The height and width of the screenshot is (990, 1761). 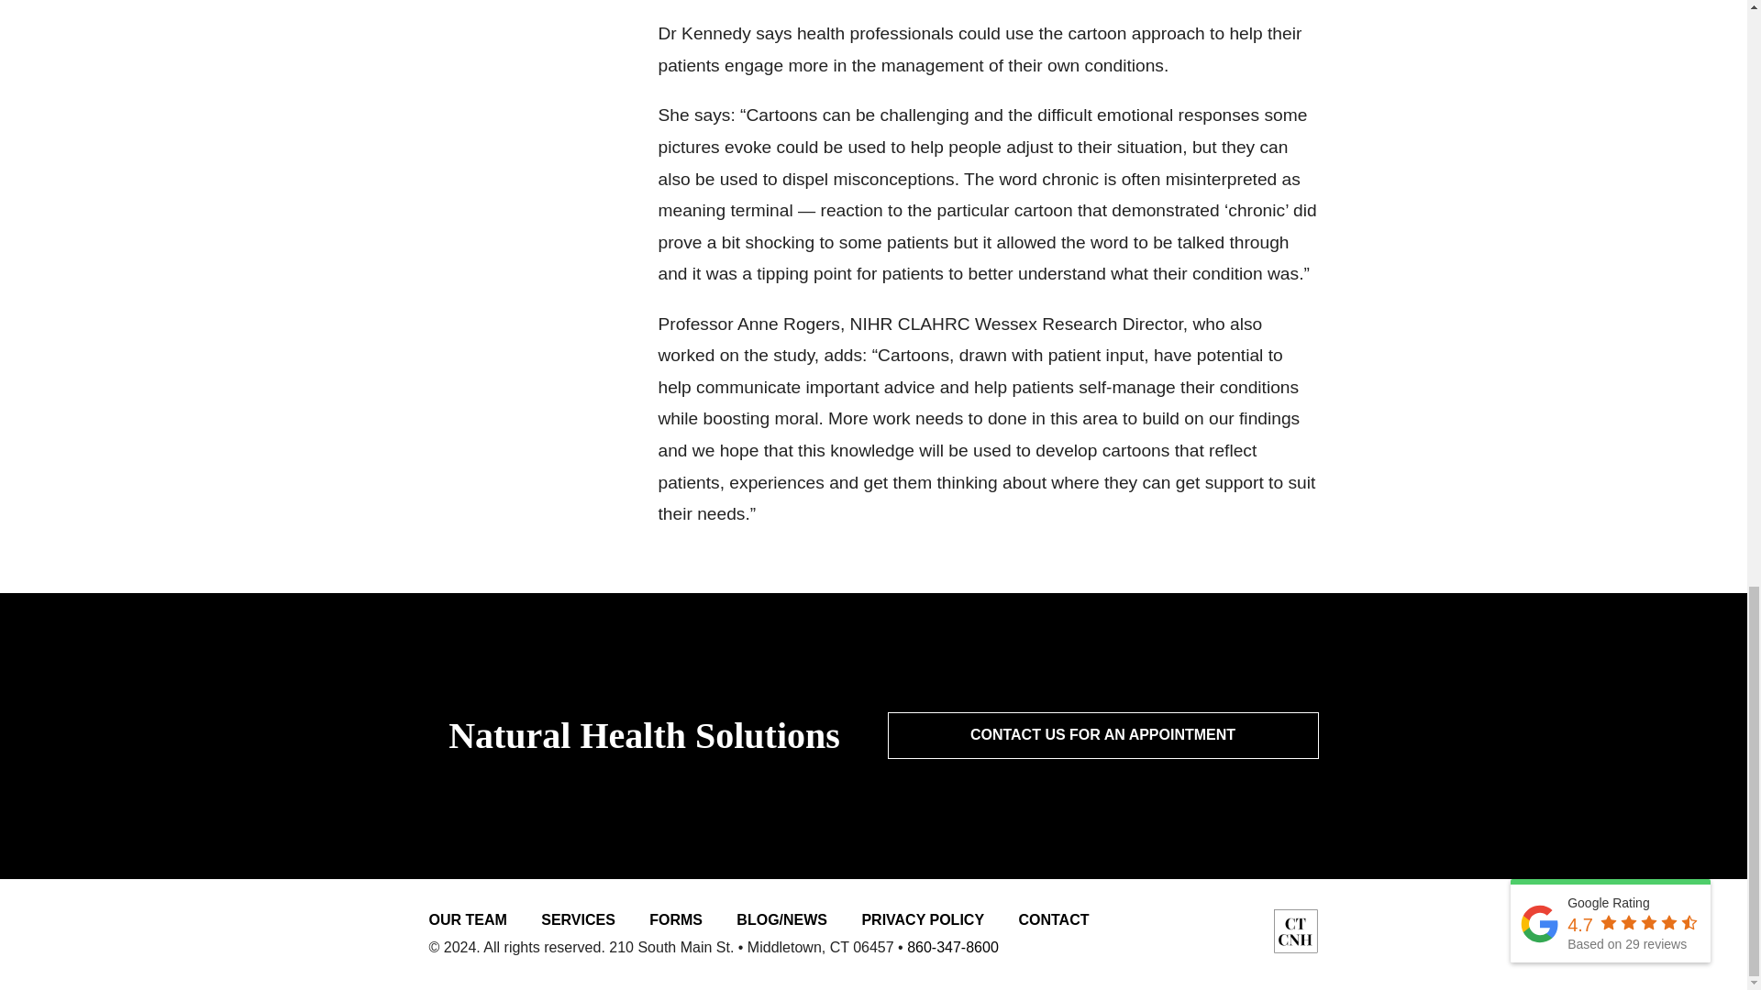 I want to click on OUR TEAM, so click(x=468, y=918).